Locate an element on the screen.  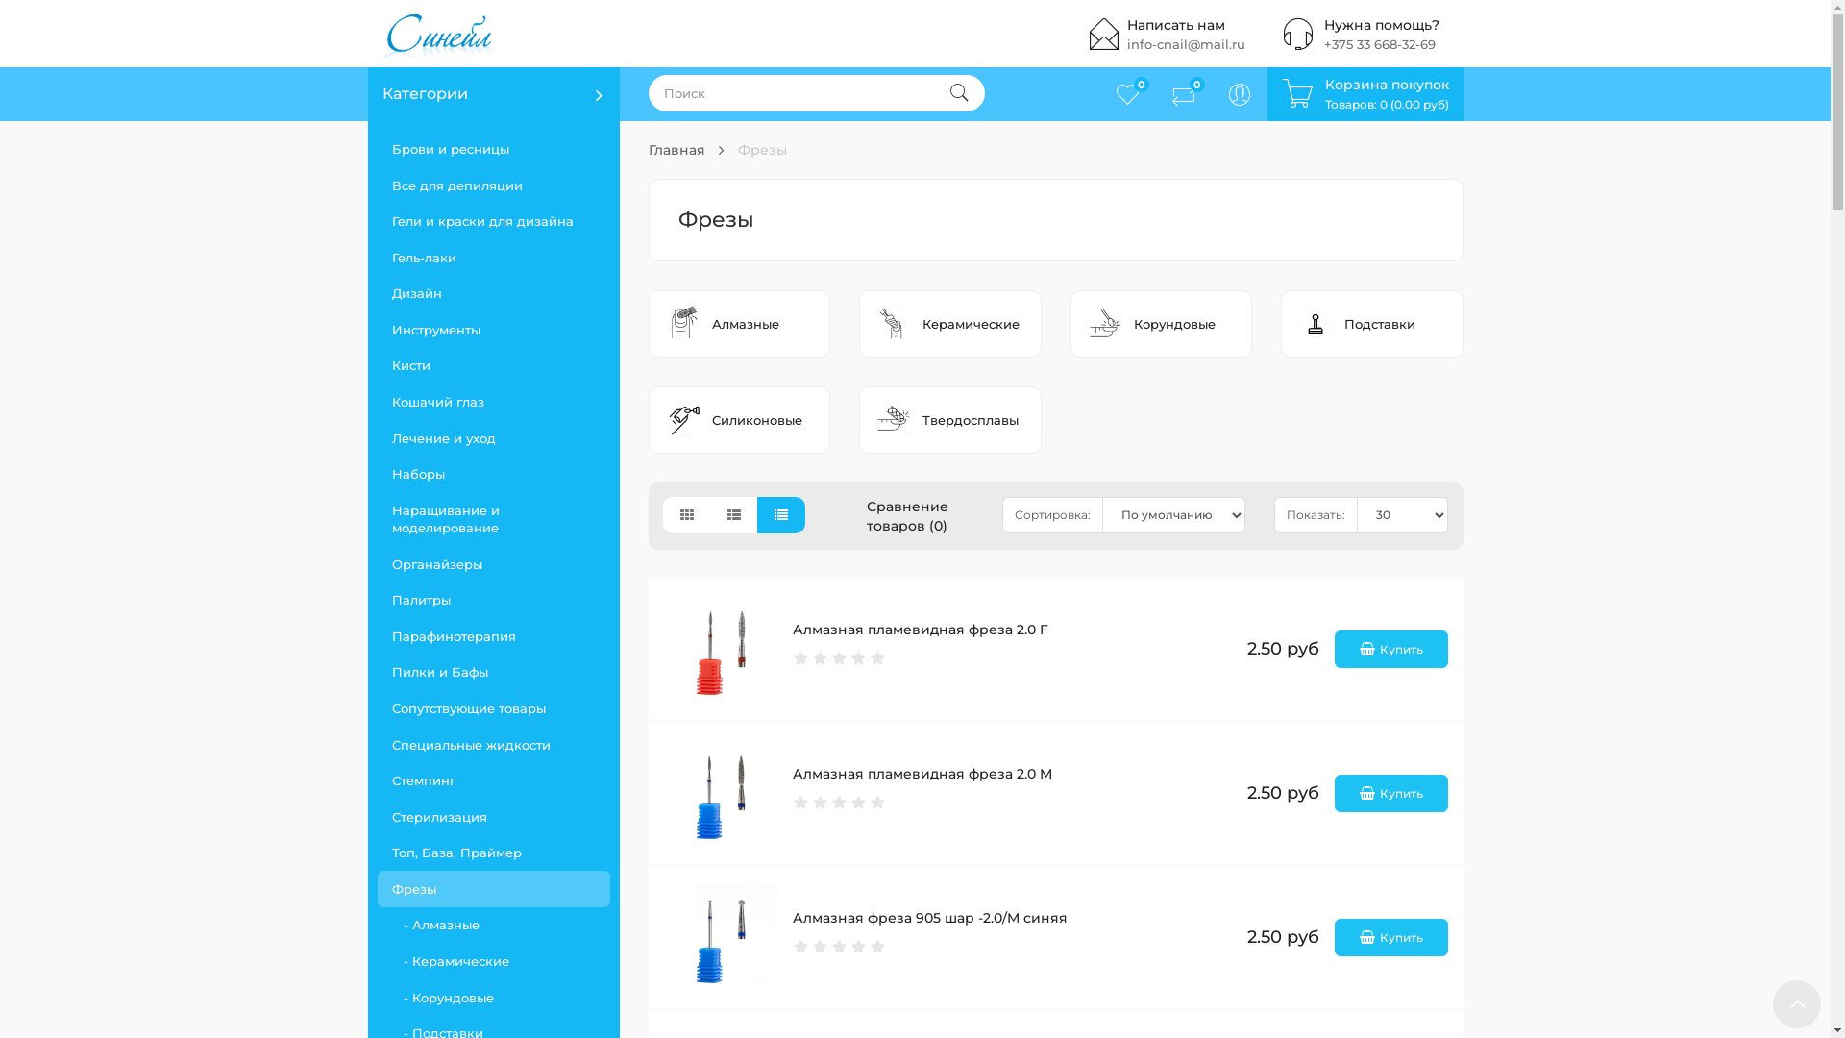
+375 33 668-32-69 is located at coordinates (1380, 44).